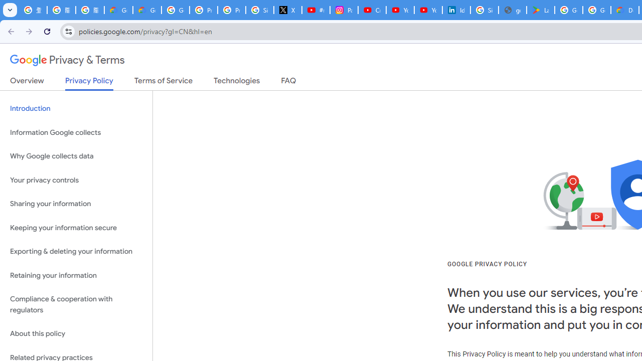  Describe the element at coordinates (540, 10) in the screenshot. I see `Last Shelter: Survival - Apps on Google Play` at that location.